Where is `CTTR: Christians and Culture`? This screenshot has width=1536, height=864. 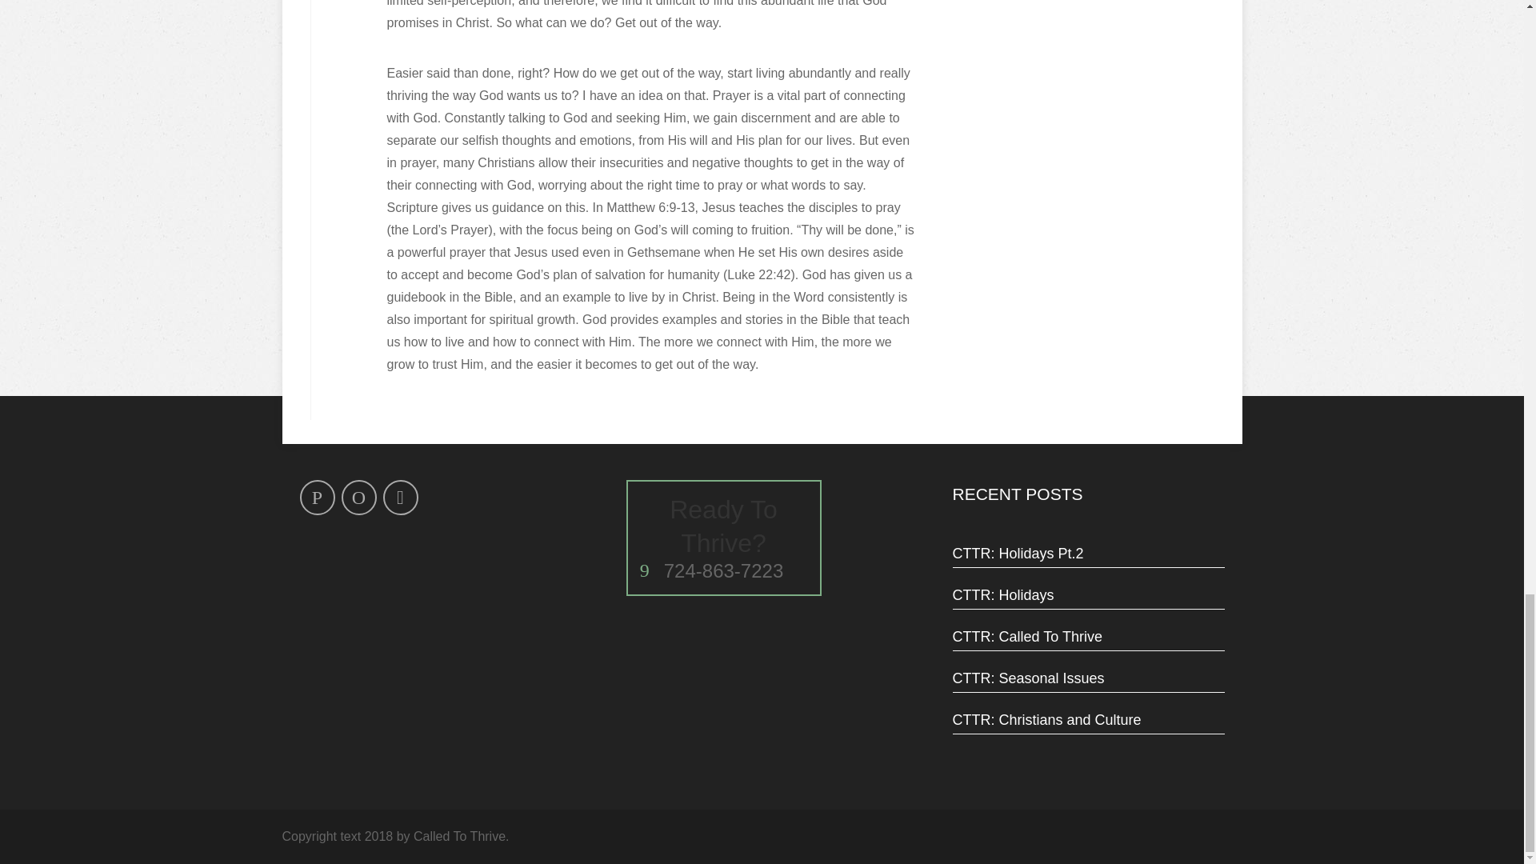
CTTR: Christians and Culture is located at coordinates (723, 538).